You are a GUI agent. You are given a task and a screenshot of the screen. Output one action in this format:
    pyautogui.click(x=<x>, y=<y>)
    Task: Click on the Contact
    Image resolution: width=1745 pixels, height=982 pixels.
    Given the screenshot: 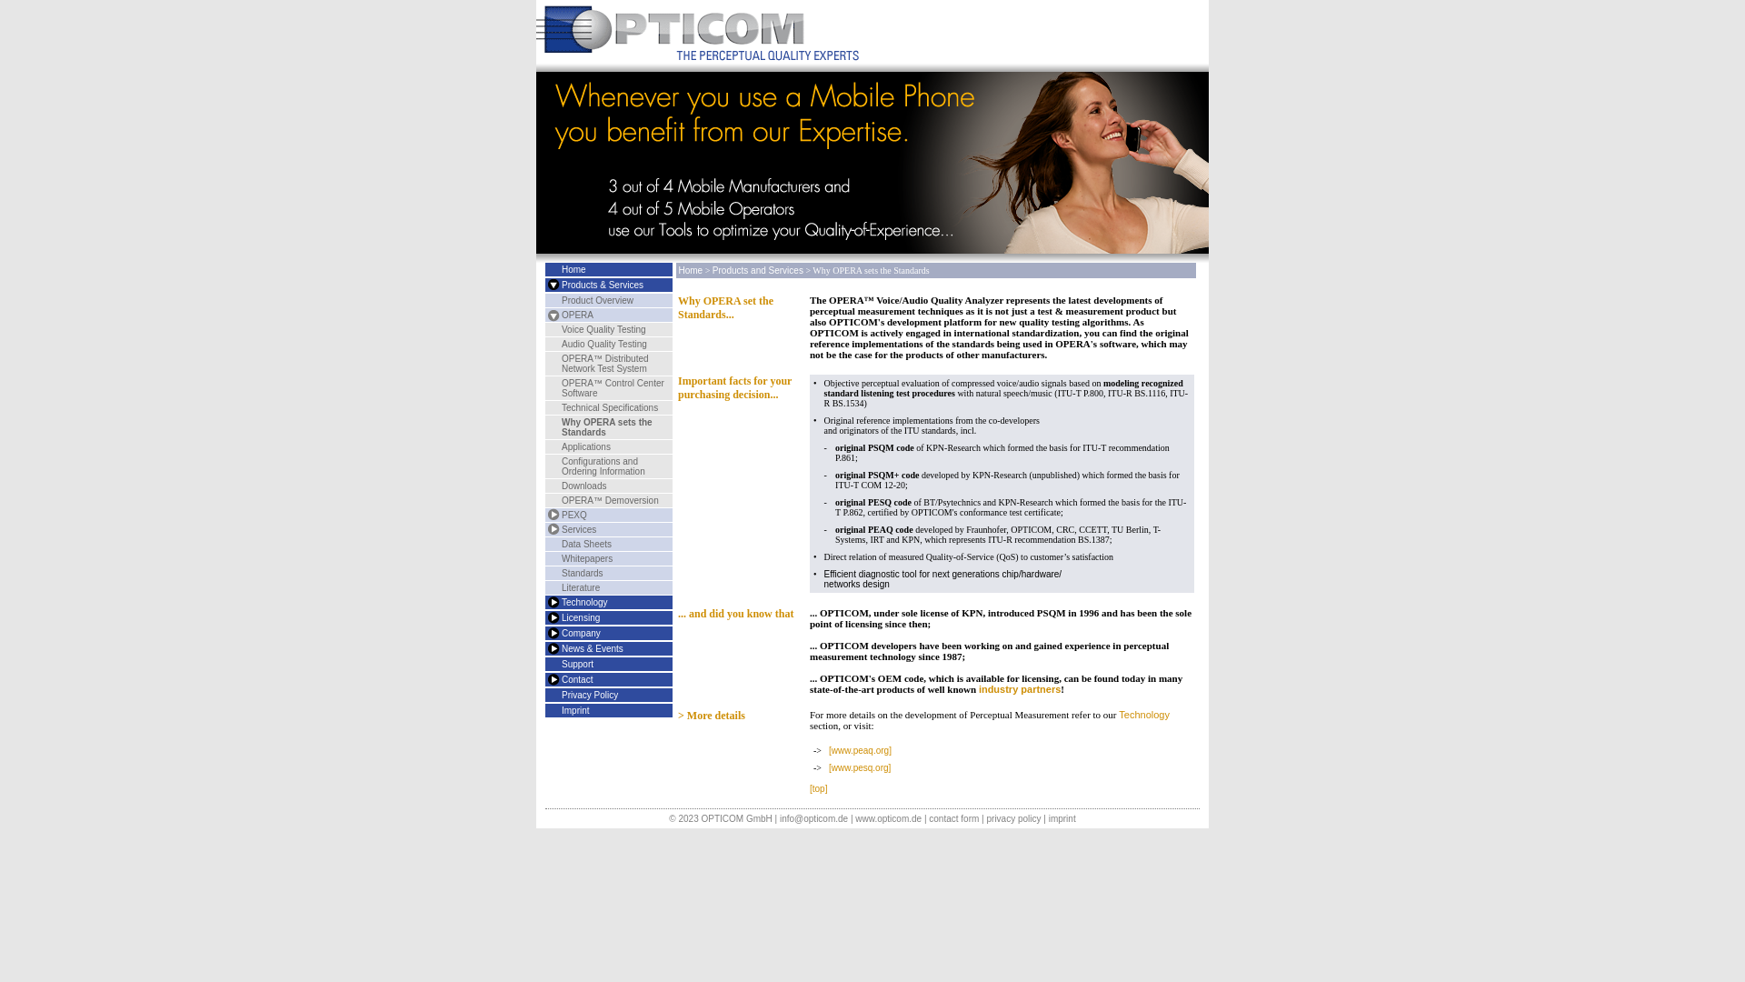 What is the action you would take?
    pyautogui.click(x=551, y=680)
    